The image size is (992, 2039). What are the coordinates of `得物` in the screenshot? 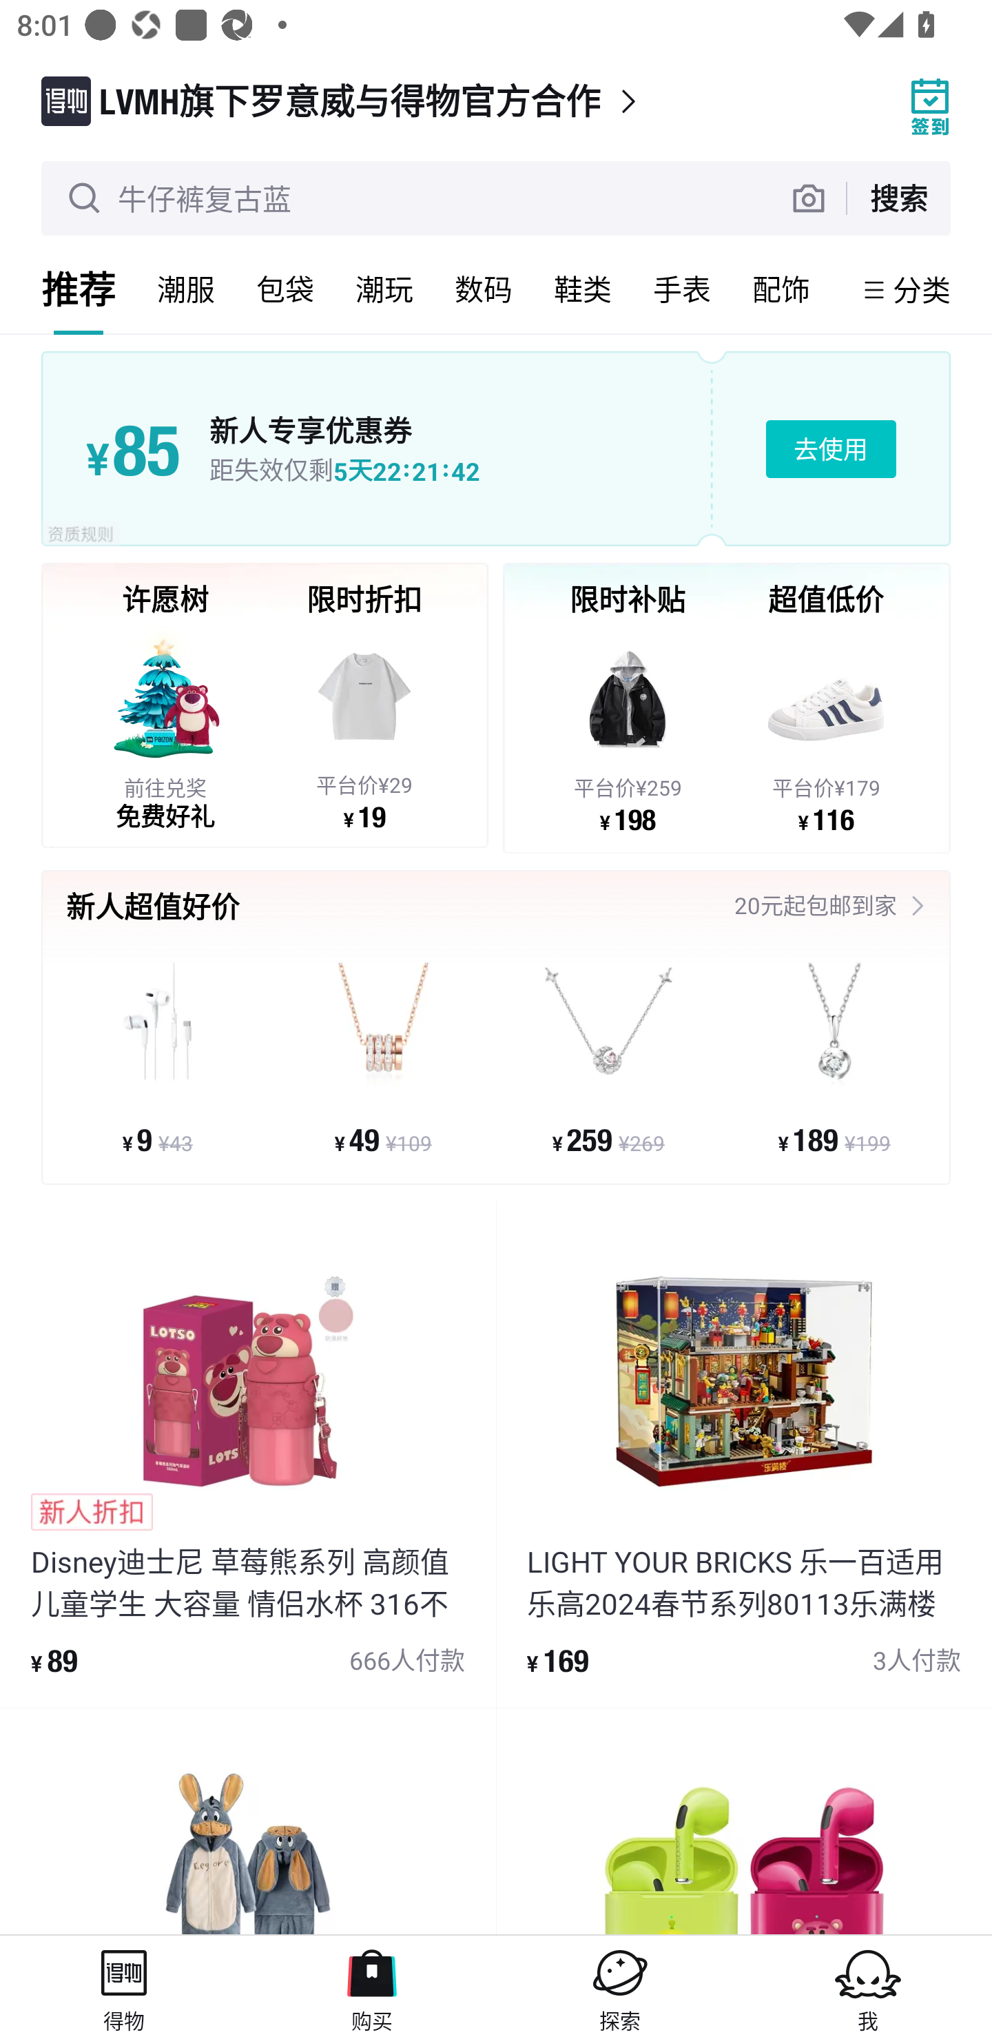 It's located at (124, 1987).